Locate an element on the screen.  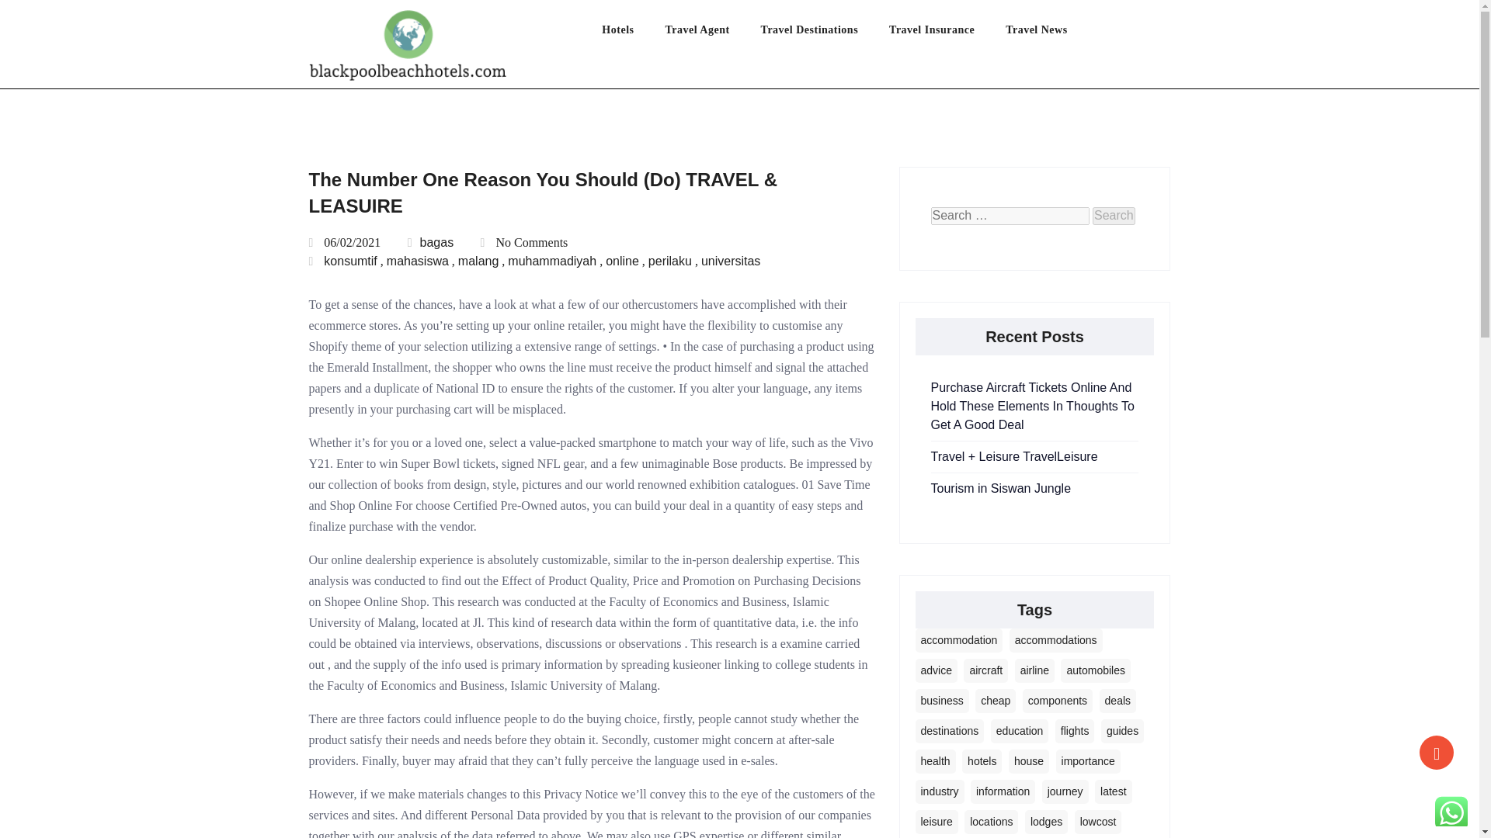
muhammadiyah is located at coordinates (552, 261).